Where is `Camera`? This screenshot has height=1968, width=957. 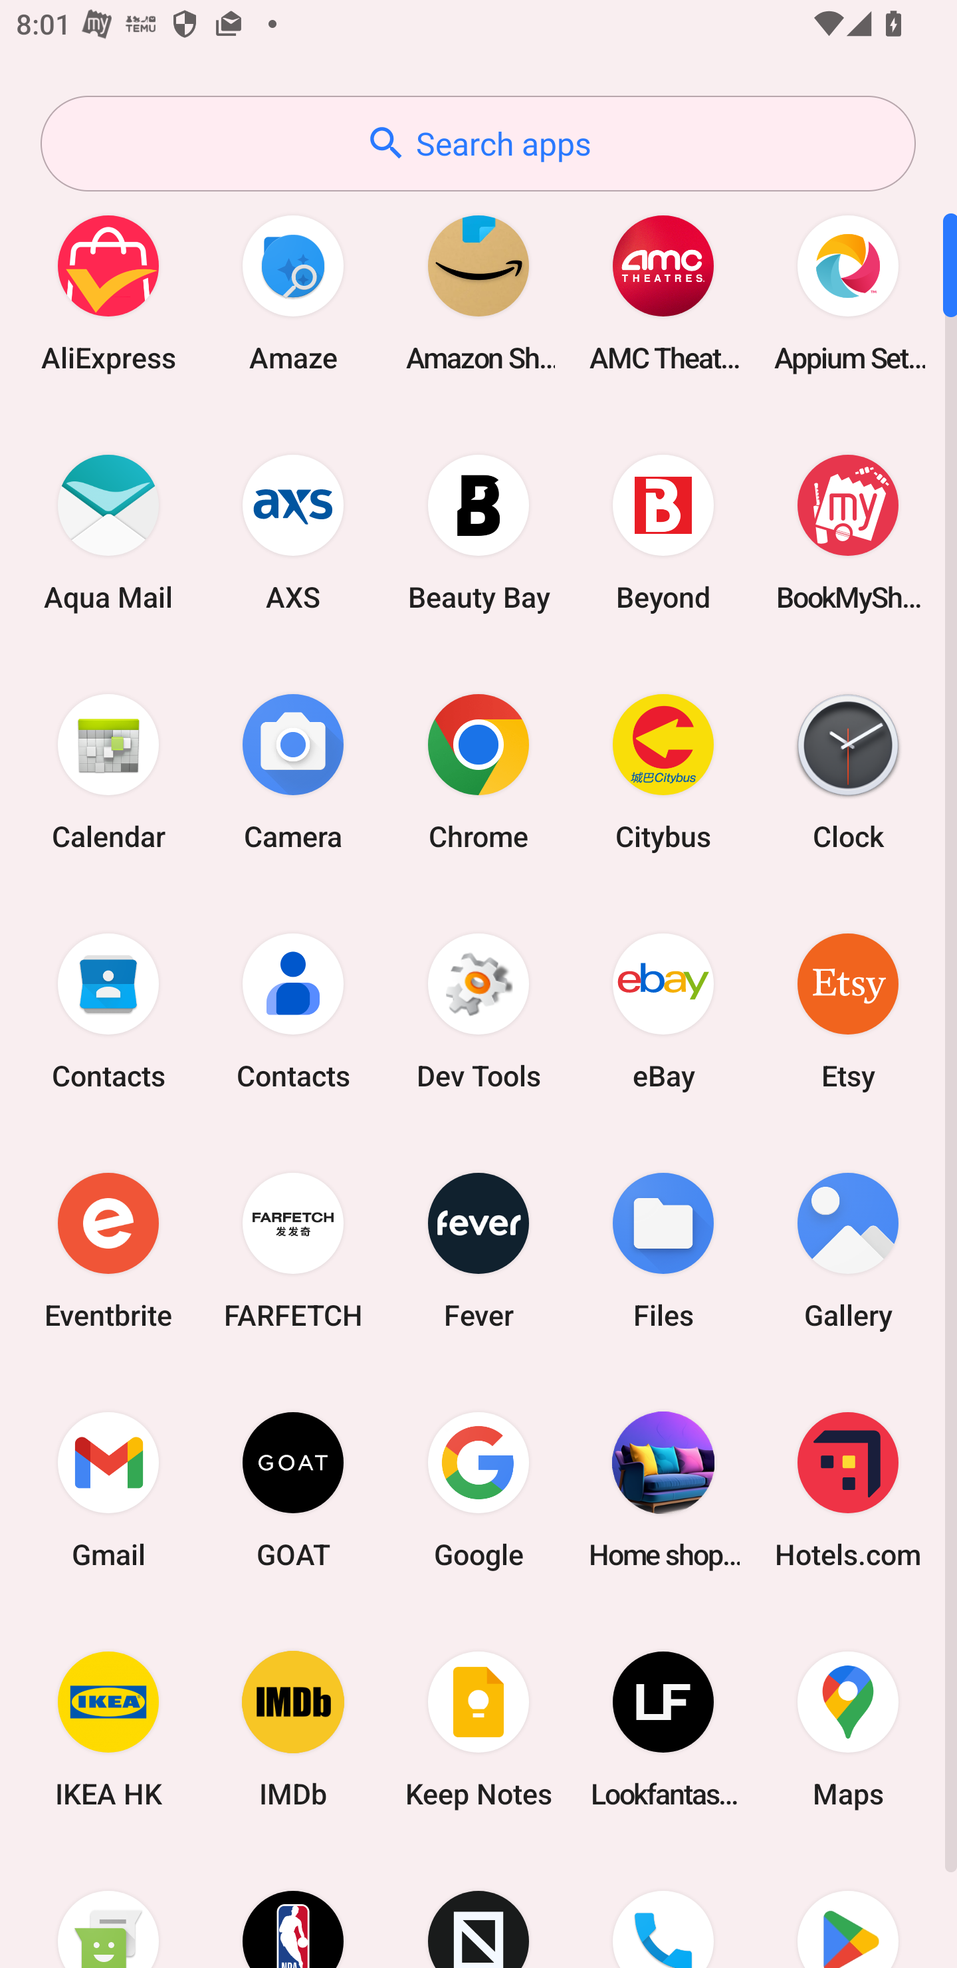
Camera is located at coordinates (293, 771).